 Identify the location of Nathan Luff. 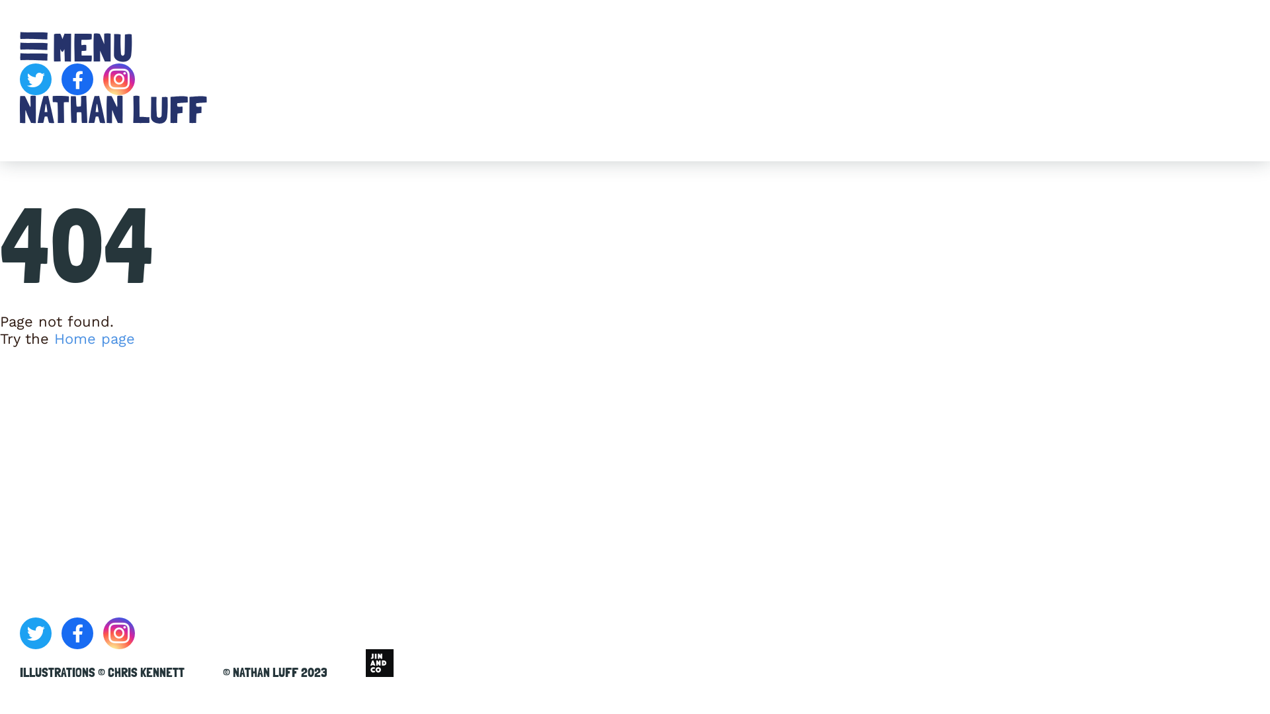
(114, 119).